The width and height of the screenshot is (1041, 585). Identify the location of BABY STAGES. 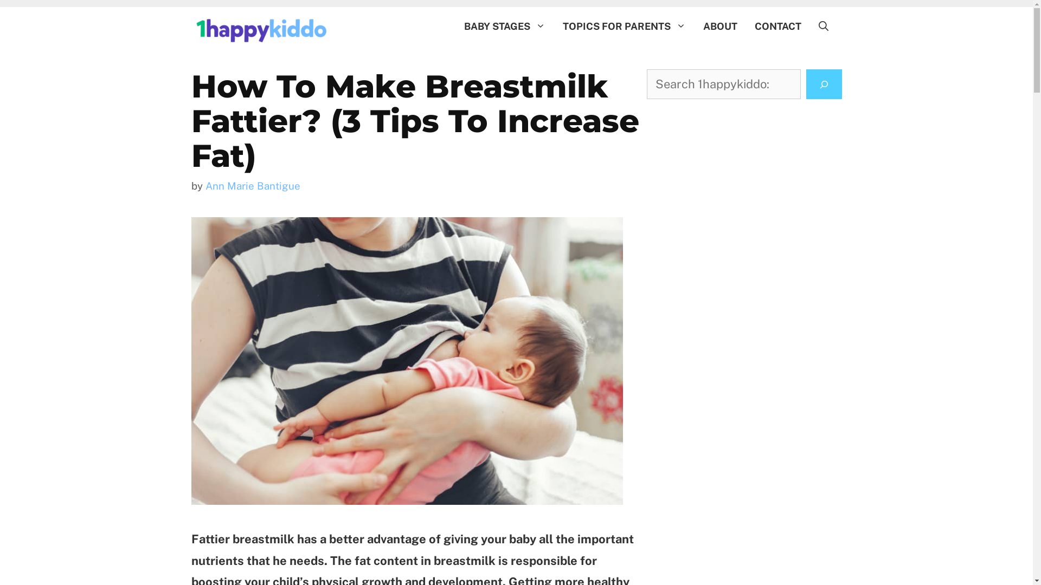
(505, 27).